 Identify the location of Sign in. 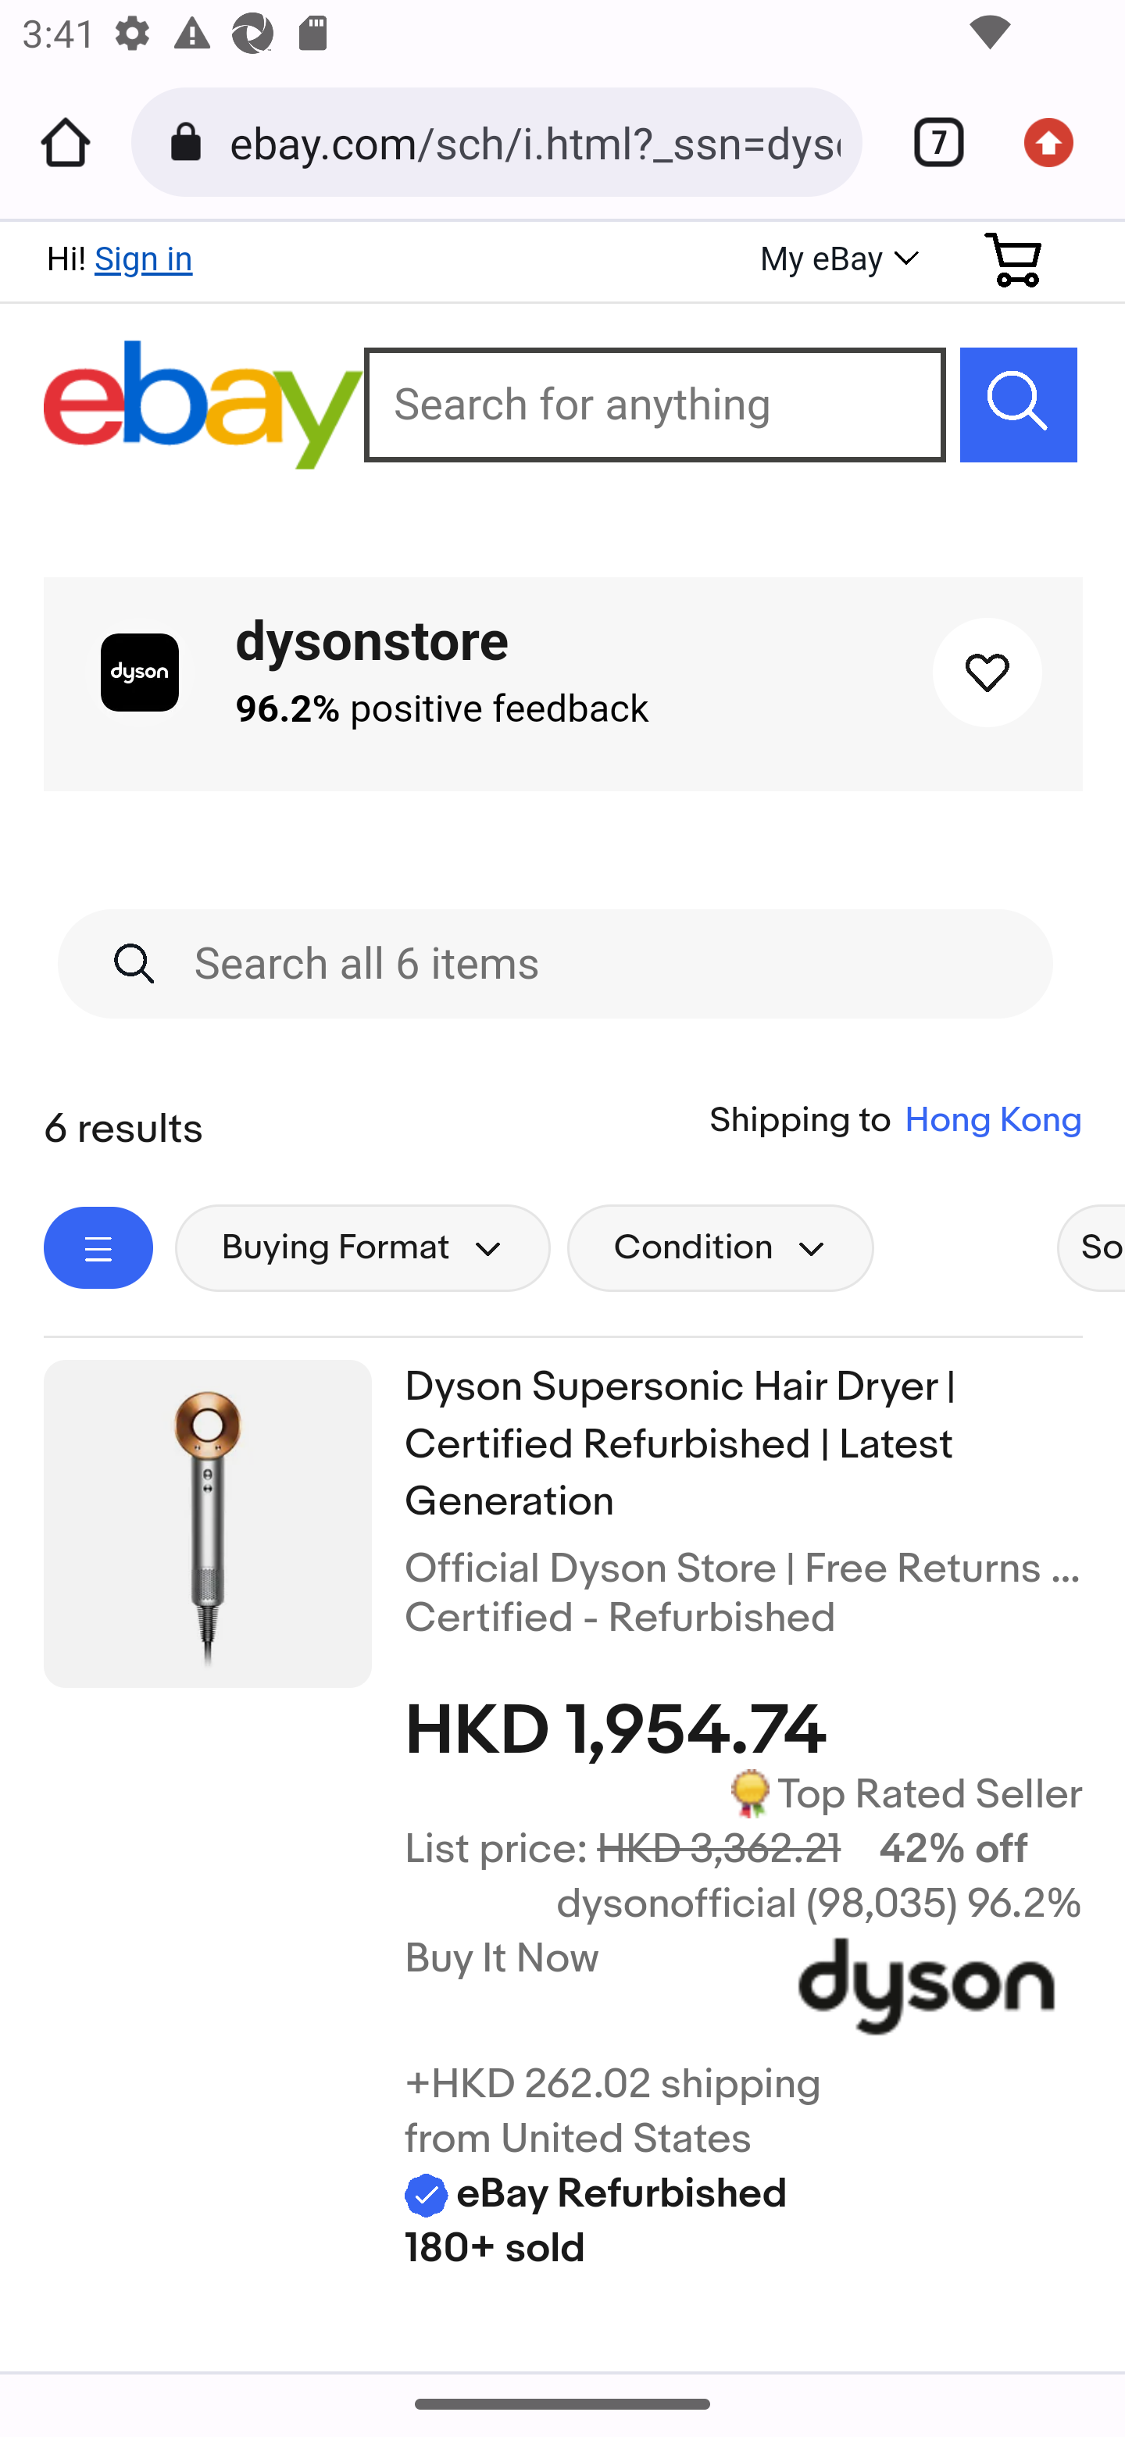
(143, 258).